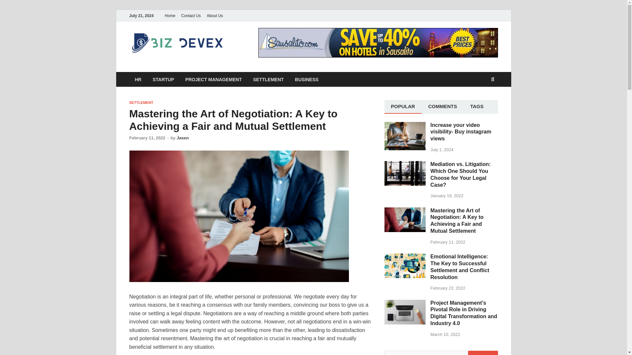 Image resolution: width=632 pixels, height=355 pixels. Describe the element at coordinates (215, 15) in the screenshot. I see `About Us` at that location.